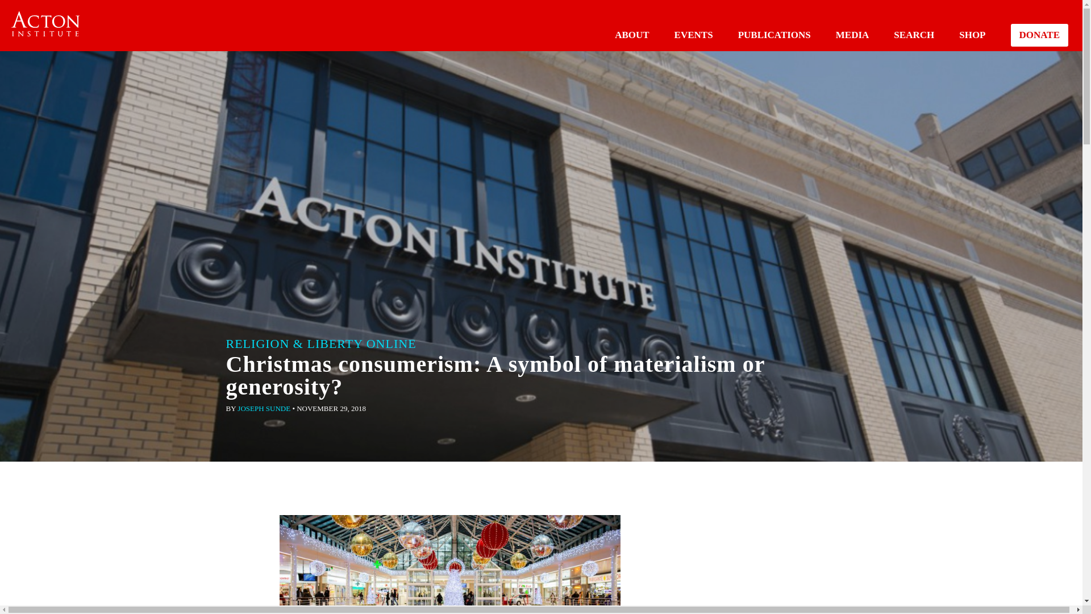 This screenshot has height=614, width=1091. Describe the element at coordinates (45, 24) in the screenshot. I see `The Acton Institute` at that location.